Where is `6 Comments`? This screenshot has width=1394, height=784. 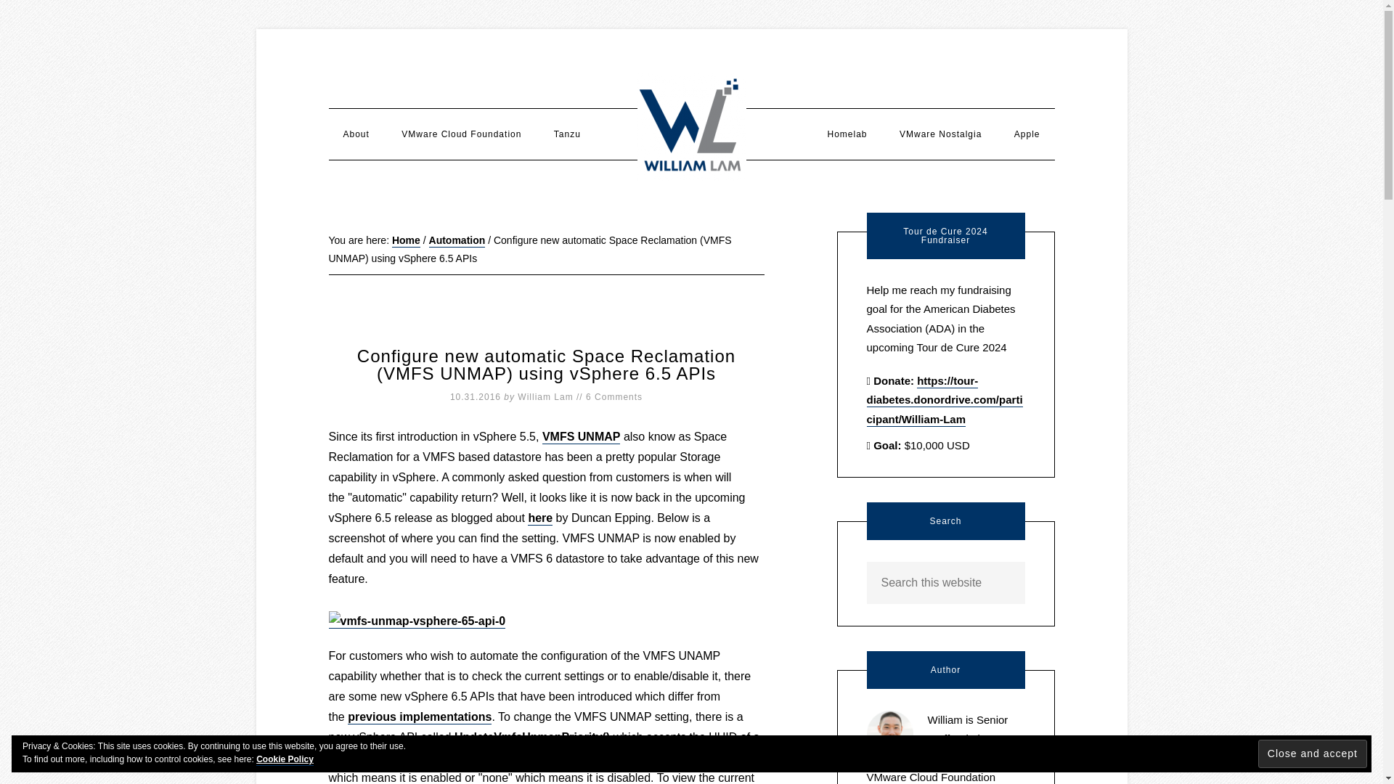
6 Comments is located at coordinates (614, 397).